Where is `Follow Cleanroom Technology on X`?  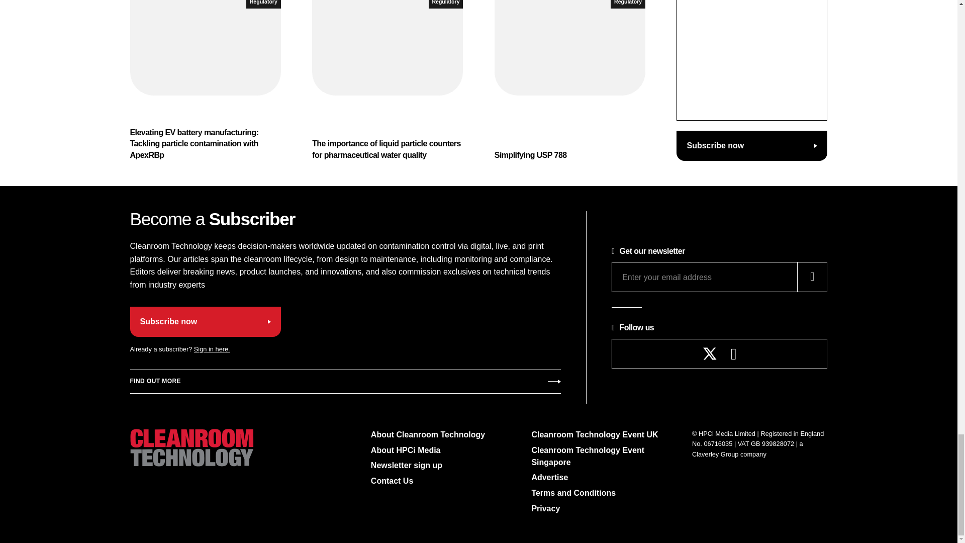
Follow Cleanroom Technology on X is located at coordinates (710, 354).